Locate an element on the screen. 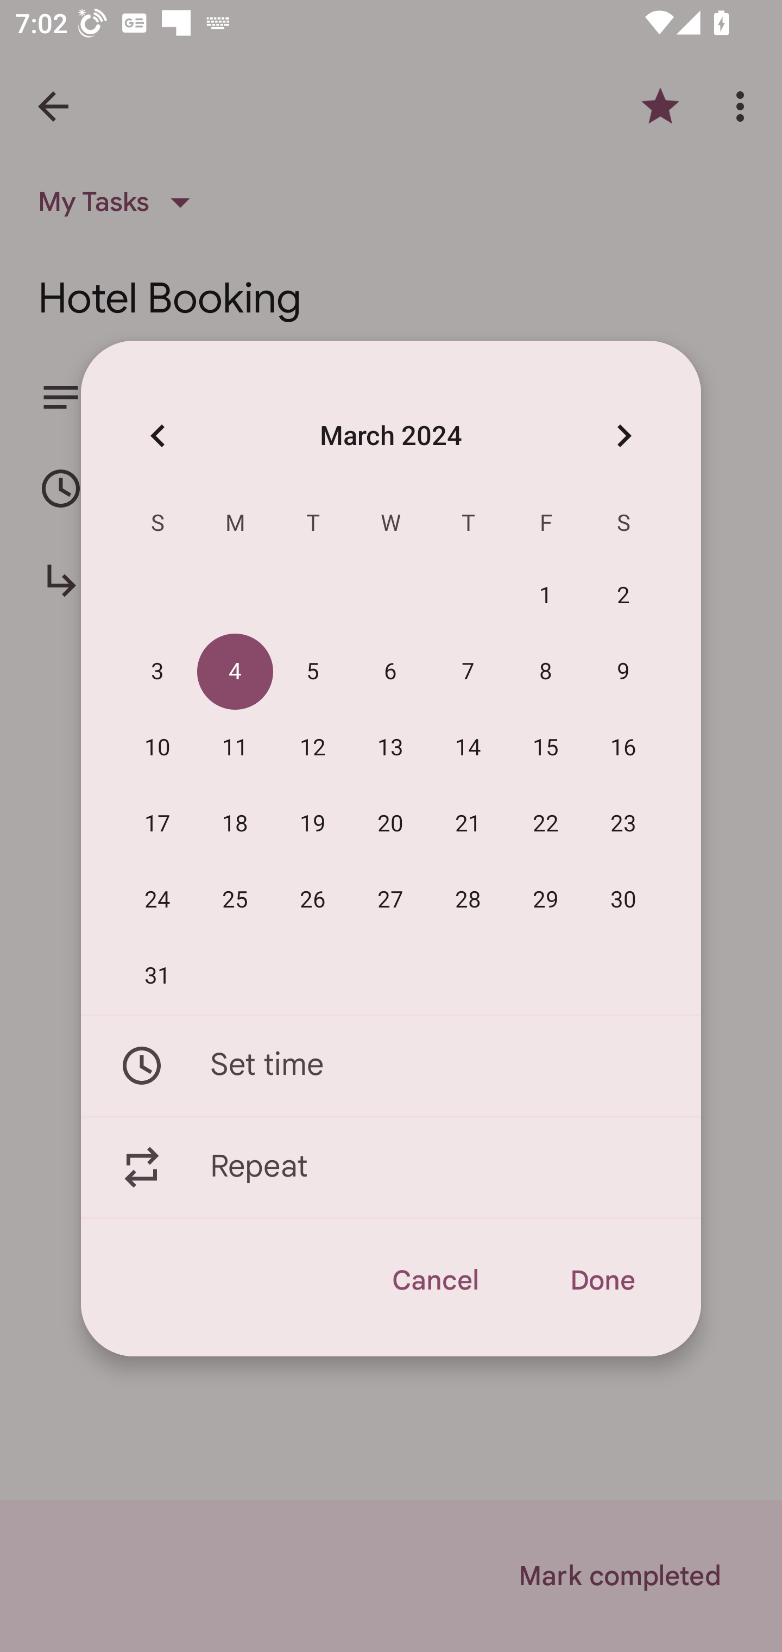 Image resolution: width=782 pixels, height=1652 pixels. Next month is located at coordinates (623, 435).